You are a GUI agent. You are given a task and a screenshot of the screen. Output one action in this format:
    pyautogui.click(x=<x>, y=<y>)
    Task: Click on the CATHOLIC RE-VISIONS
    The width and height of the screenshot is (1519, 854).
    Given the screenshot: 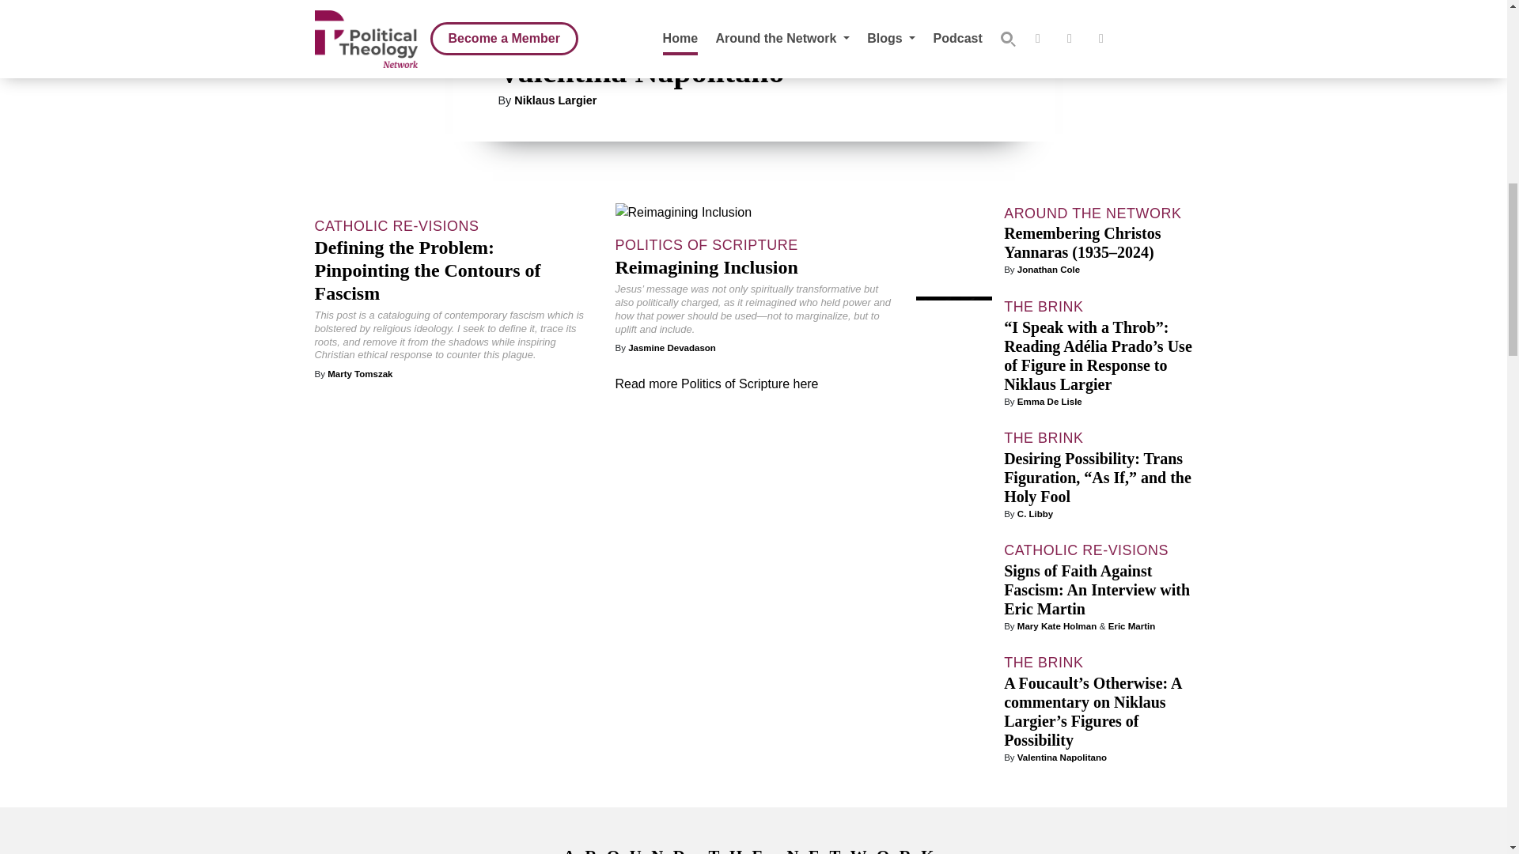 What is the action you would take?
    pyautogui.click(x=397, y=226)
    